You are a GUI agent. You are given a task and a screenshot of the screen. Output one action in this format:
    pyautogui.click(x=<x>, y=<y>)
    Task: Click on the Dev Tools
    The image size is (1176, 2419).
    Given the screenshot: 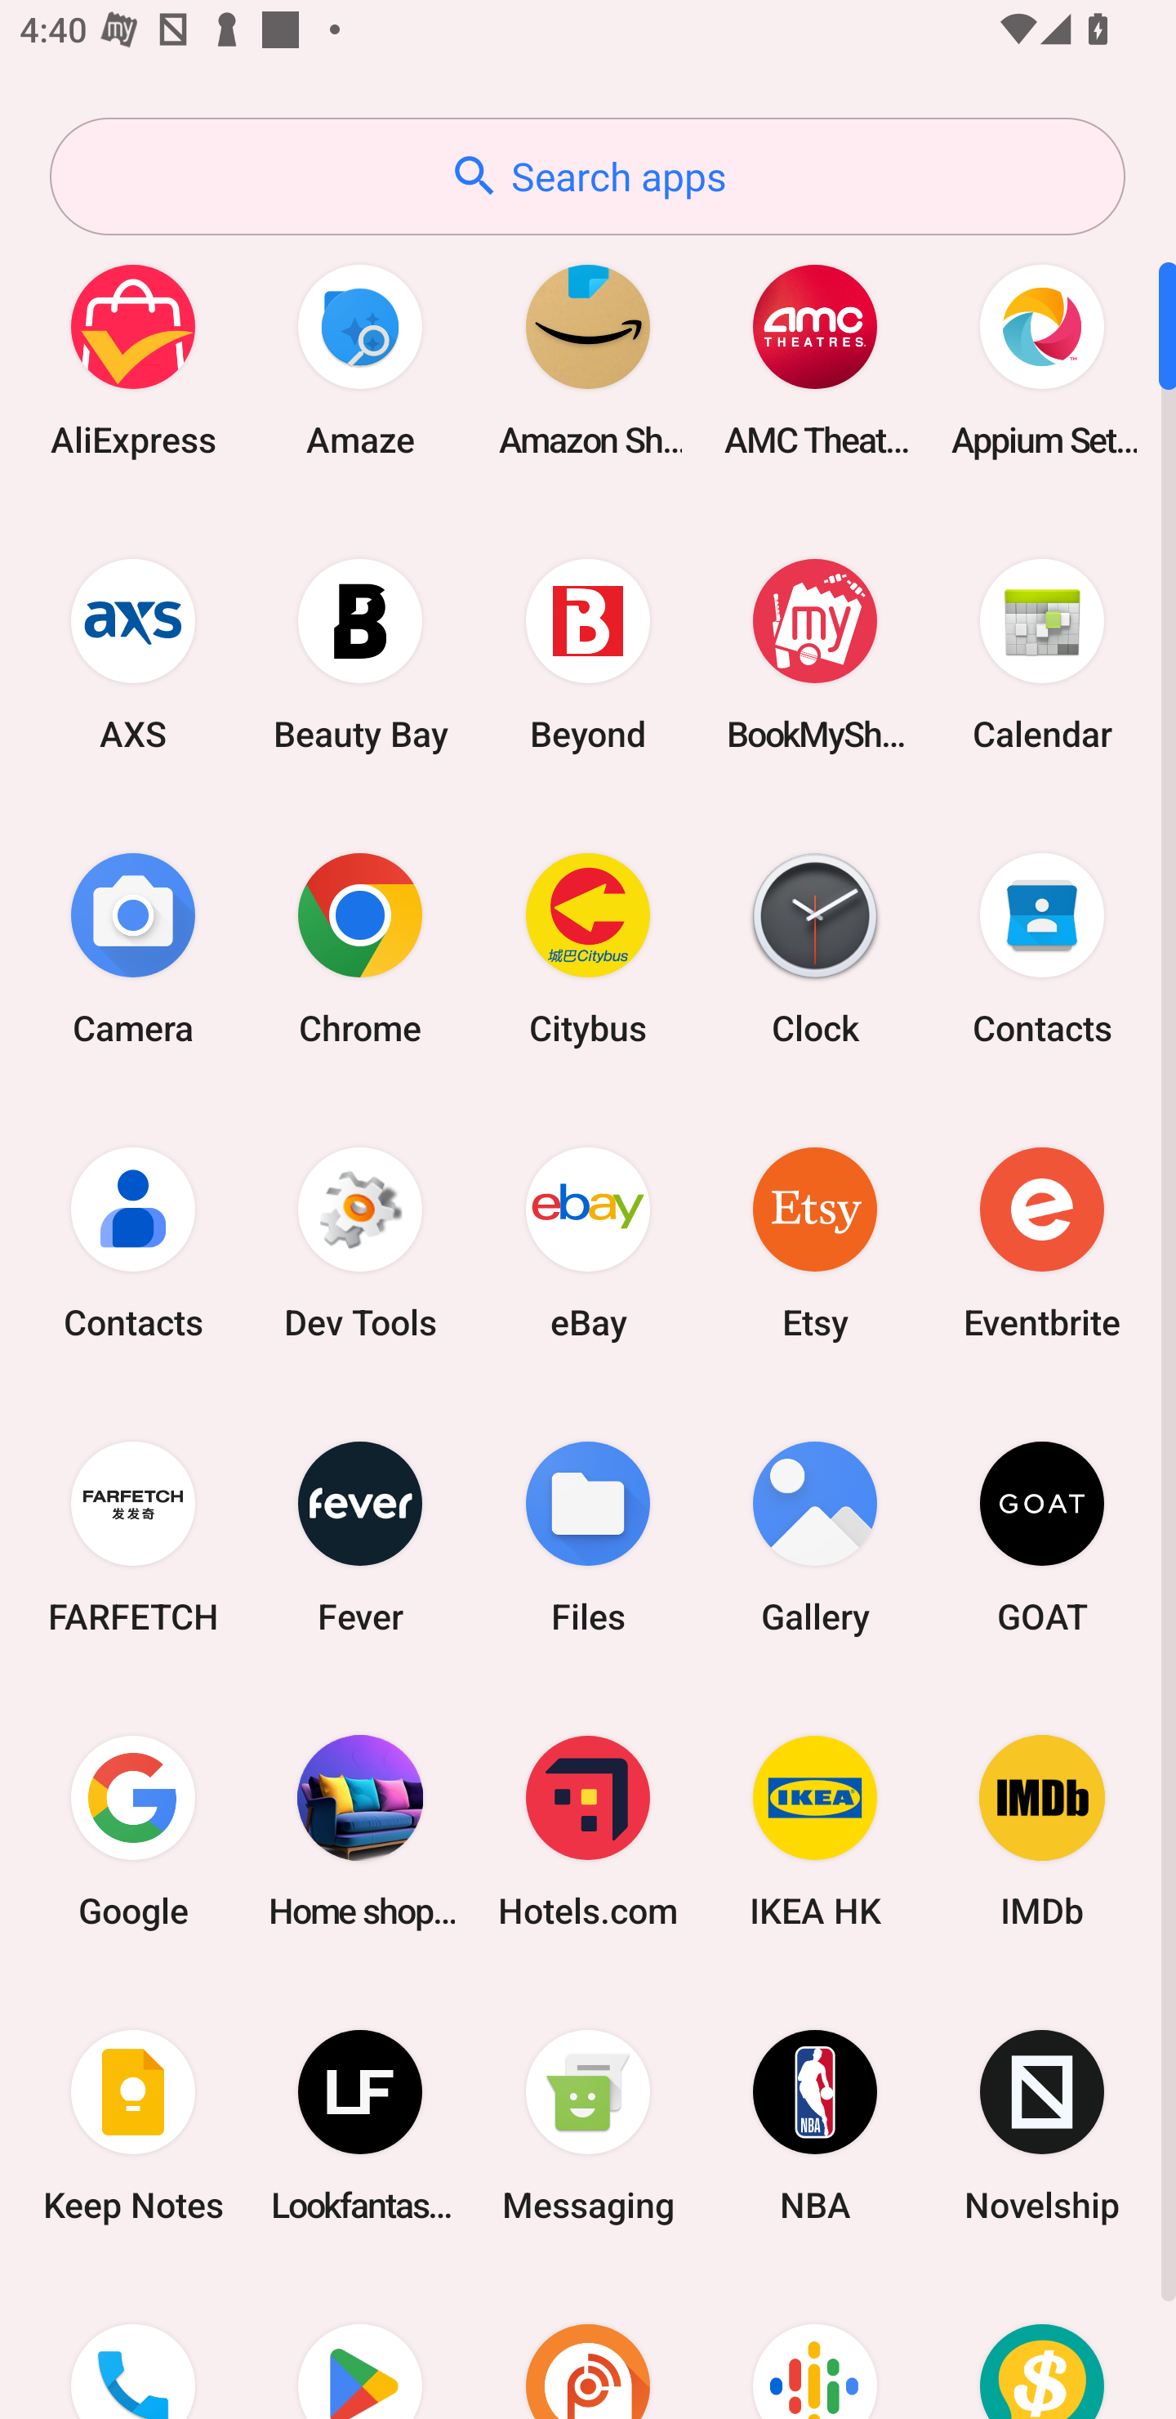 What is the action you would take?
    pyautogui.click(x=360, y=1242)
    